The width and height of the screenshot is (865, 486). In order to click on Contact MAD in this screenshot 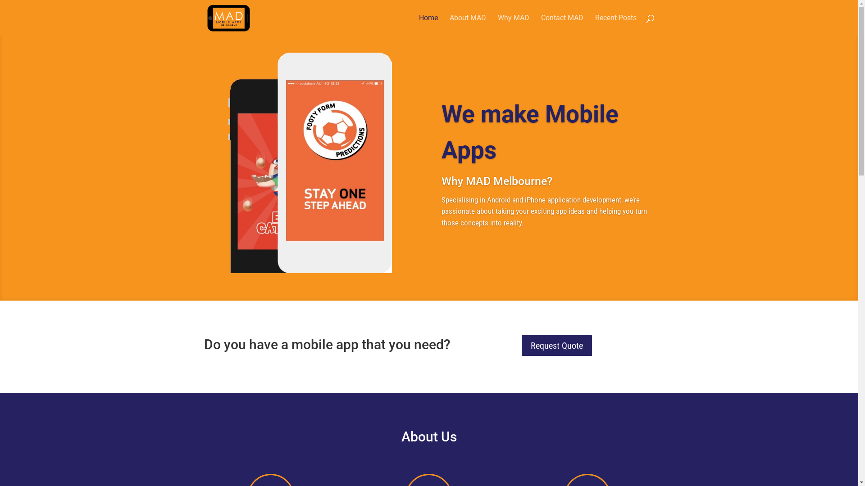, I will do `click(562, 25)`.